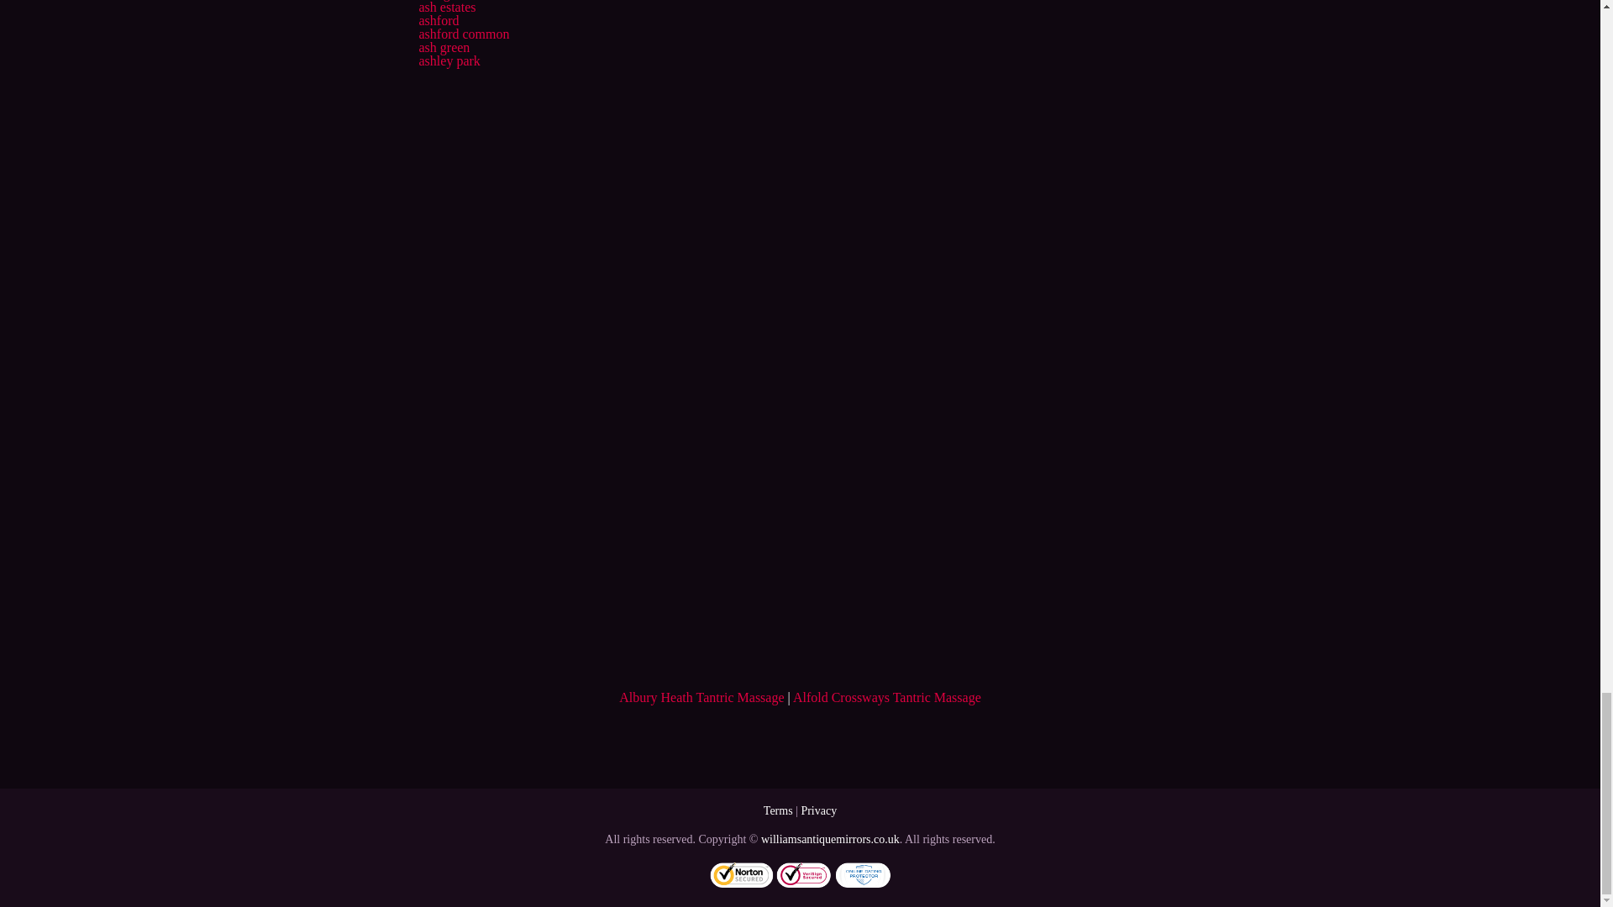  I want to click on artington, so click(442, 0).